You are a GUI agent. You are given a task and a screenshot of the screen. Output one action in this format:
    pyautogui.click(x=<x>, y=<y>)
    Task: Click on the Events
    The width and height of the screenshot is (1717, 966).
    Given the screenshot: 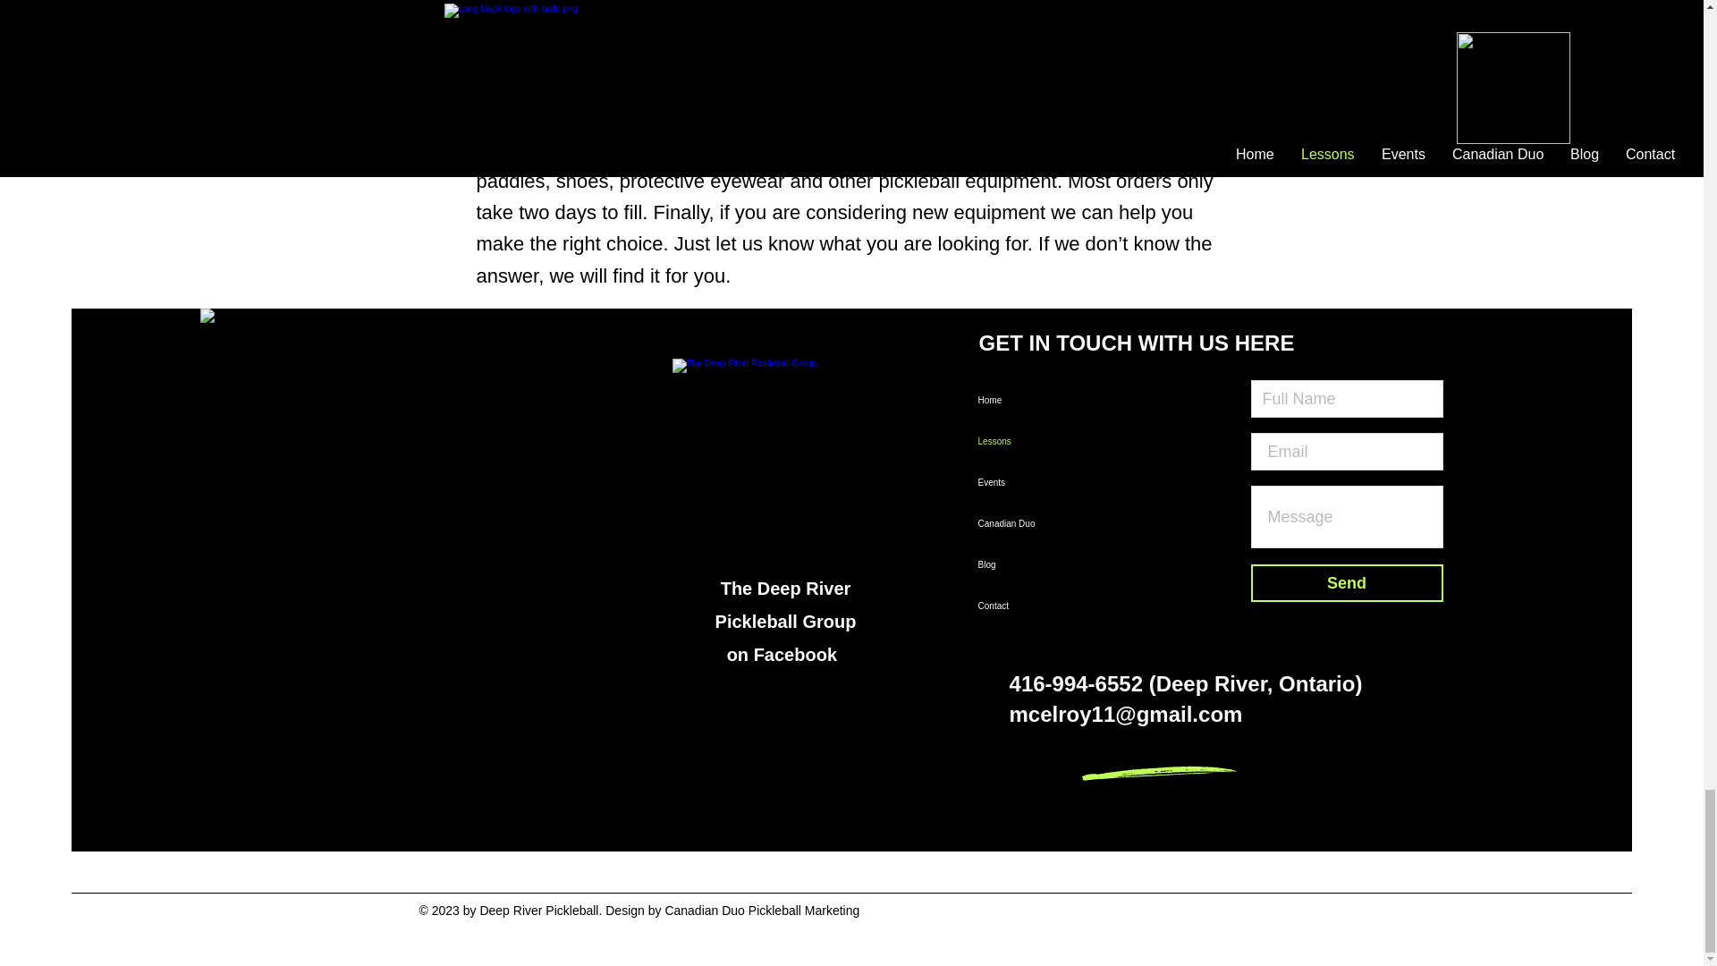 What is the action you would take?
    pyautogui.click(x=1050, y=483)
    